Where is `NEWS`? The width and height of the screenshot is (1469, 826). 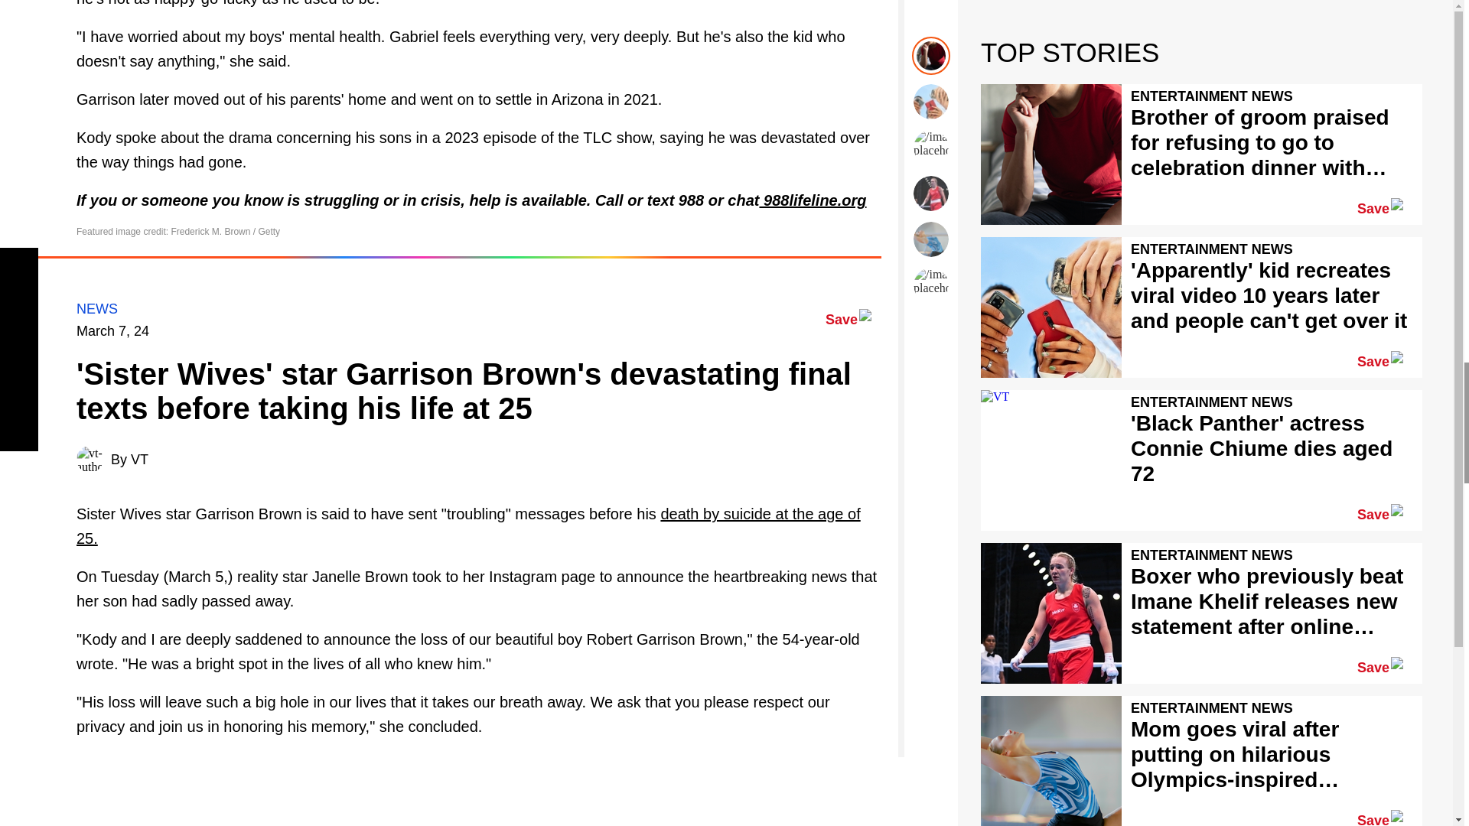
NEWS is located at coordinates (96, 309).